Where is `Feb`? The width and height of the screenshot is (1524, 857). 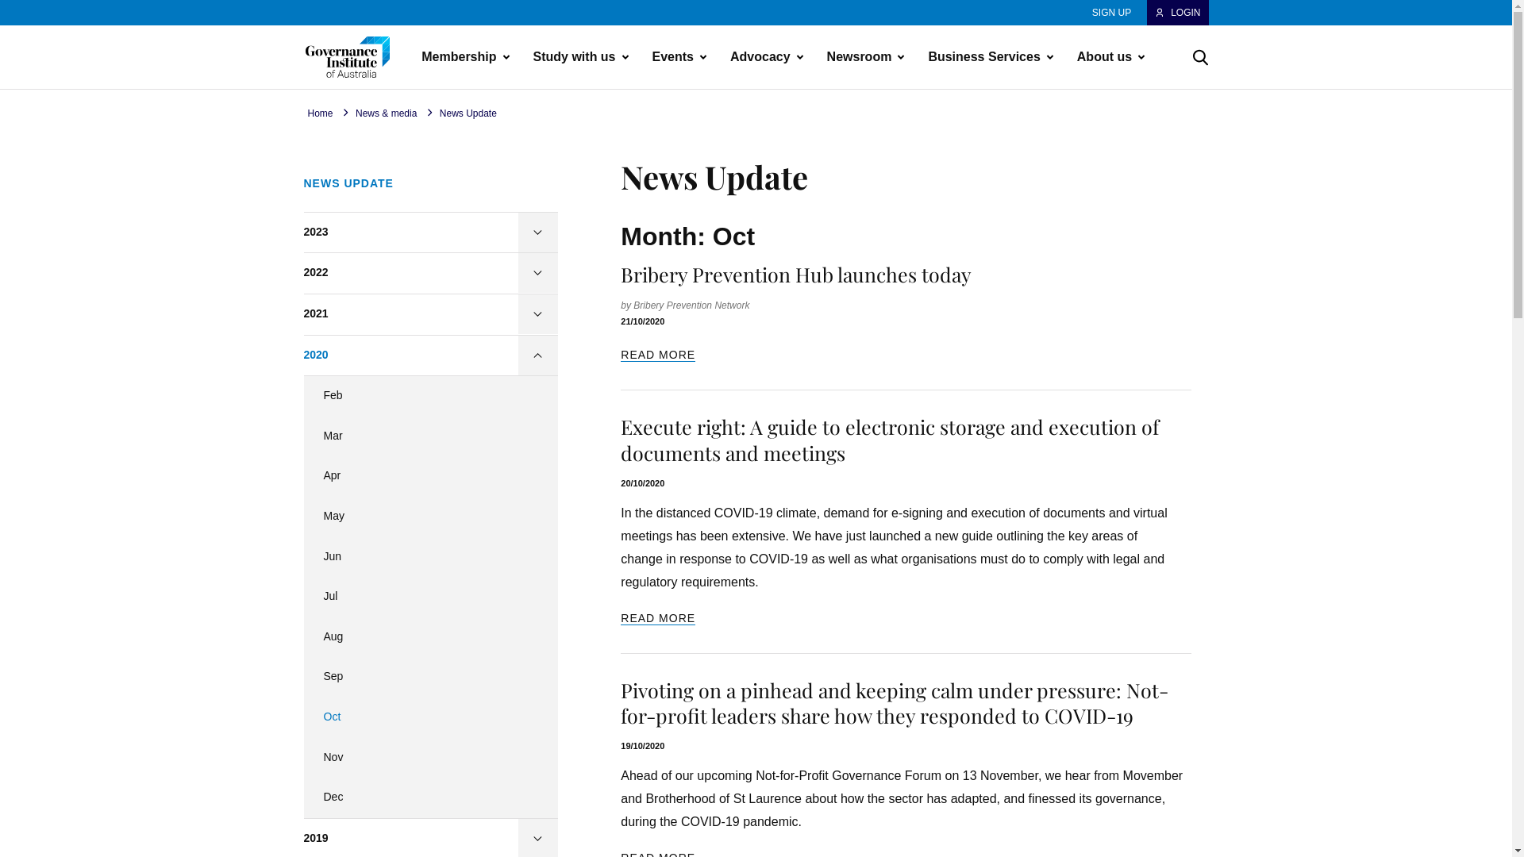 Feb is located at coordinates (430, 397).